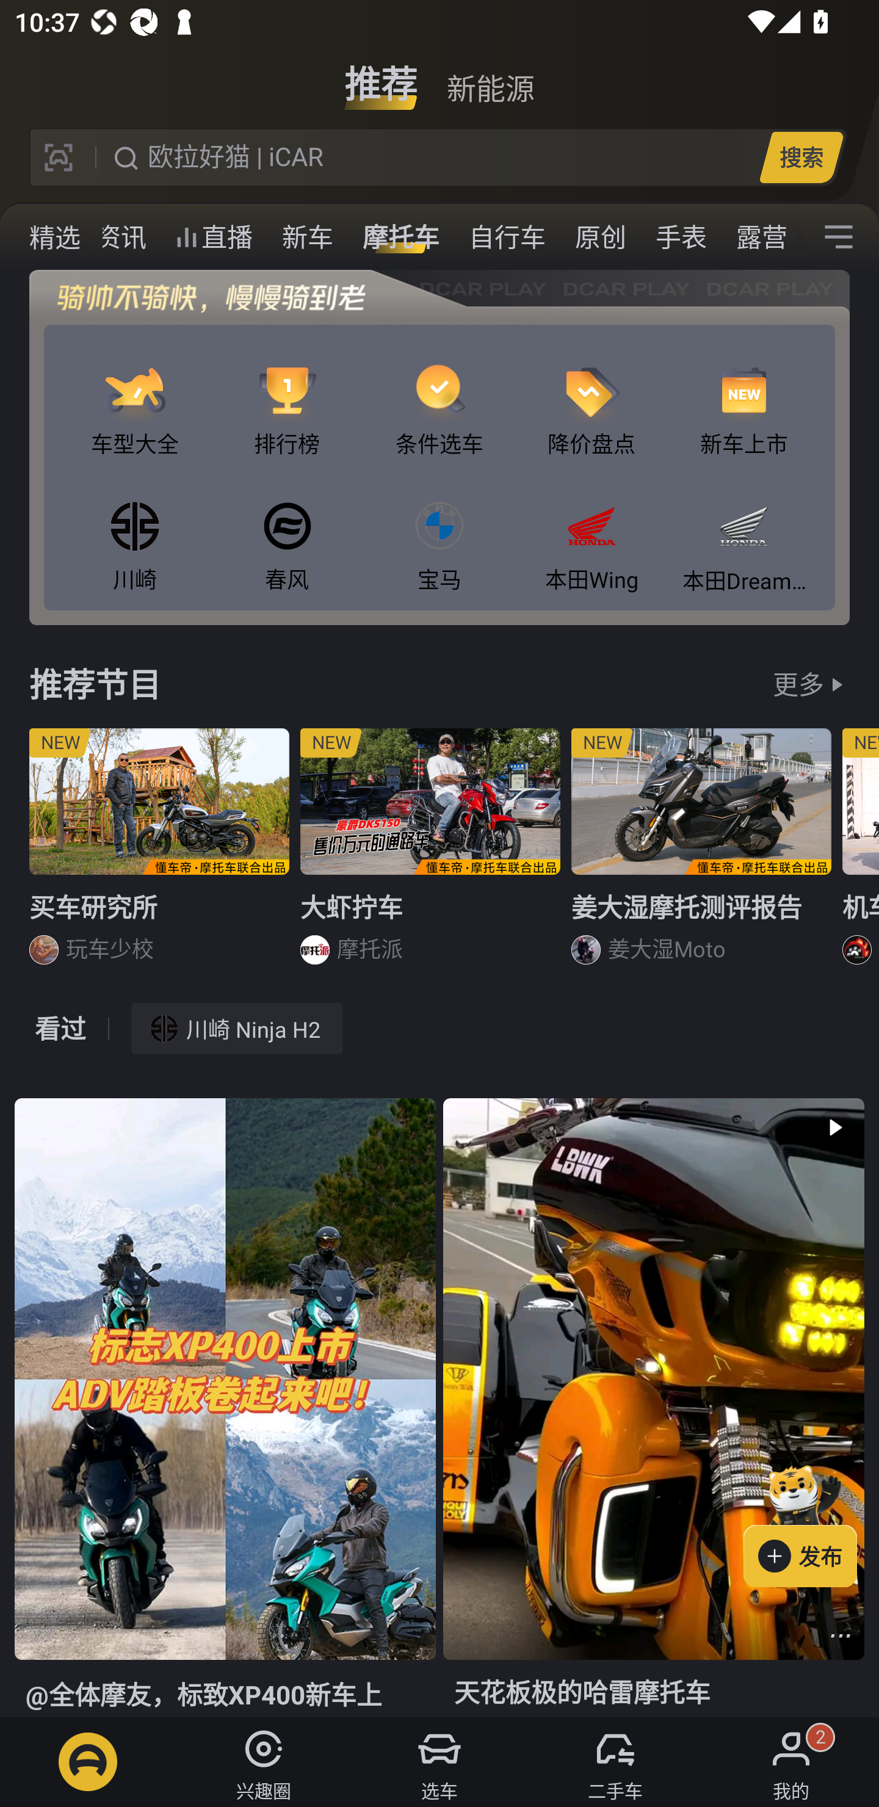  I want to click on 新车上市, so click(743, 393).